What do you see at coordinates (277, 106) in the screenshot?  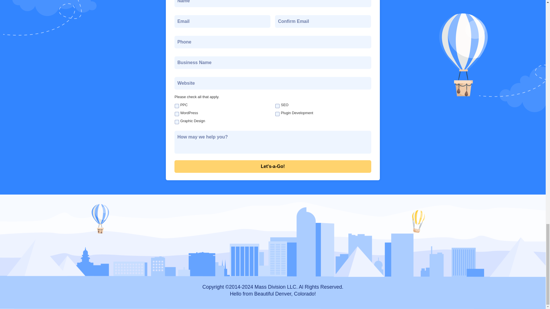 I see `SEO` at bounding box center [277, 106].